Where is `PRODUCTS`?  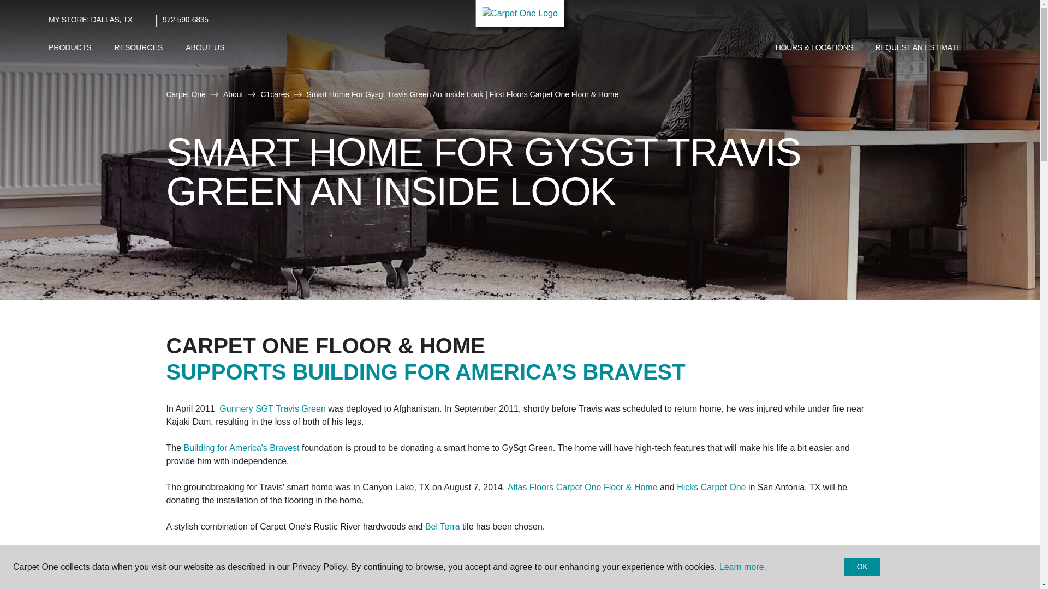
PRODUCTS is located at coordinates (70, 47).